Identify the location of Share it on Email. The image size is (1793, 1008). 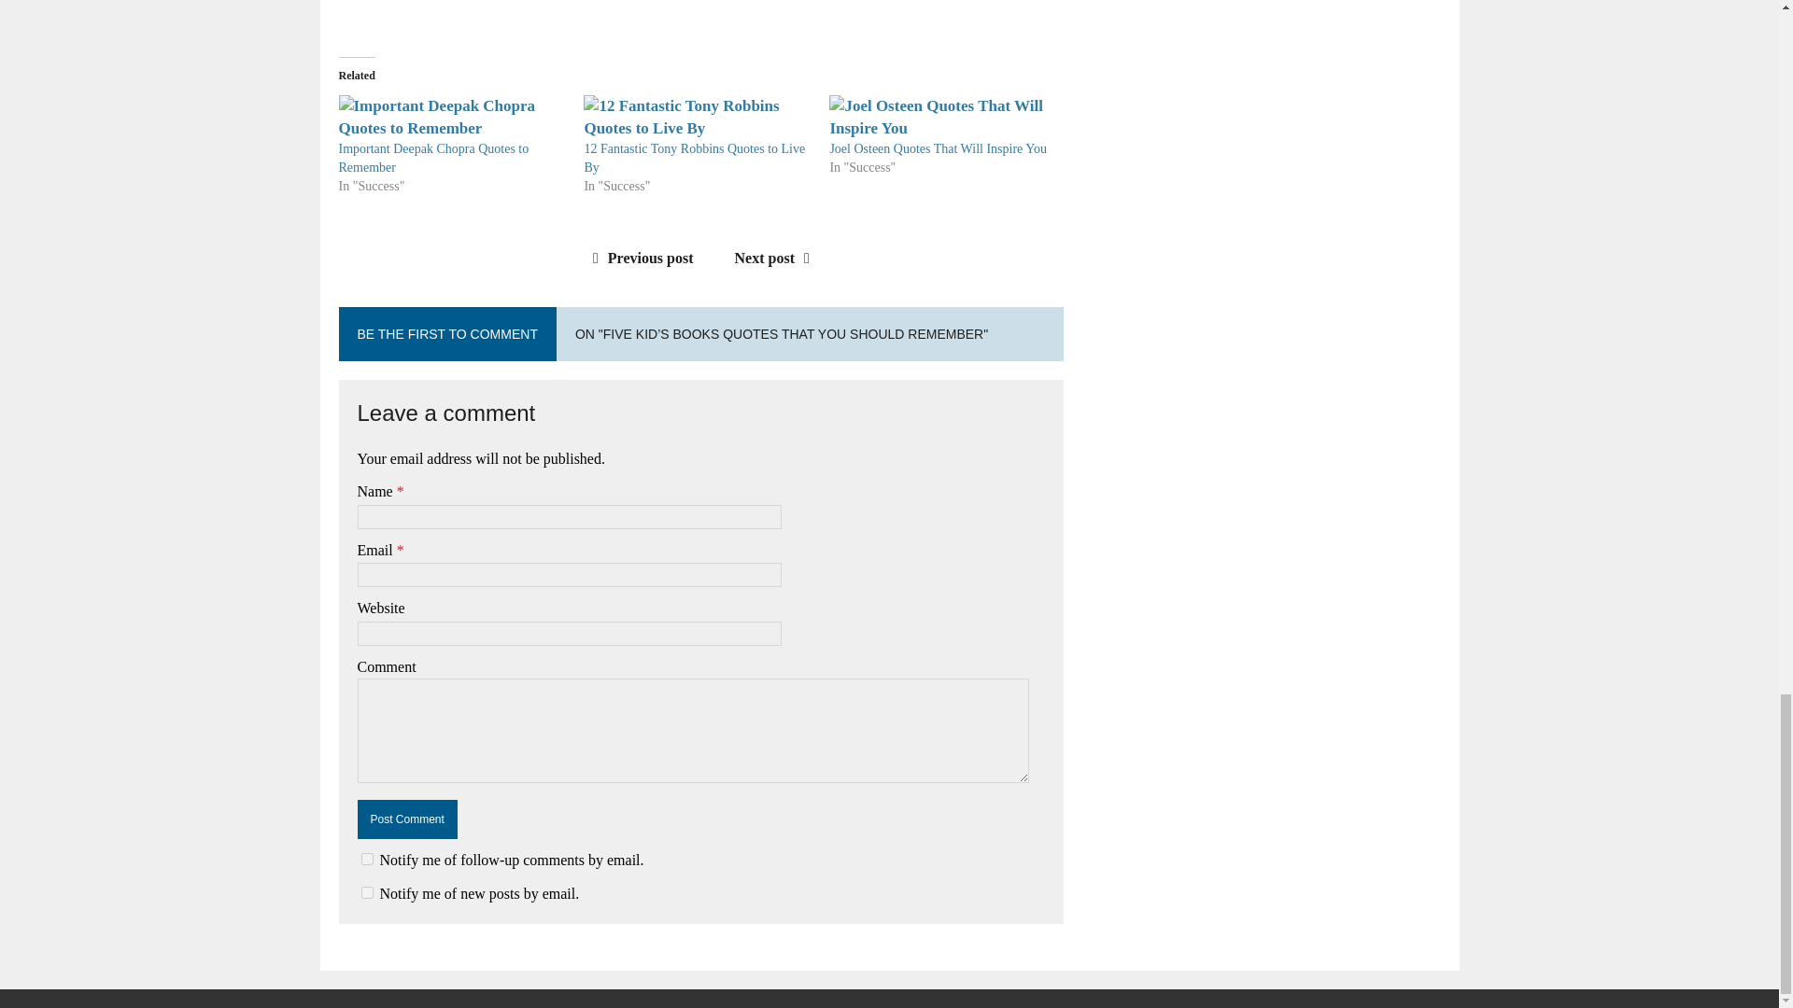
(557, 9).